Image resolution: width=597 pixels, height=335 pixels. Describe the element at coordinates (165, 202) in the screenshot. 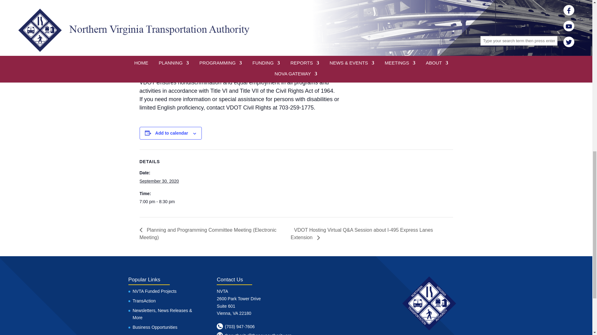

I see `2020-09-30` at that location.